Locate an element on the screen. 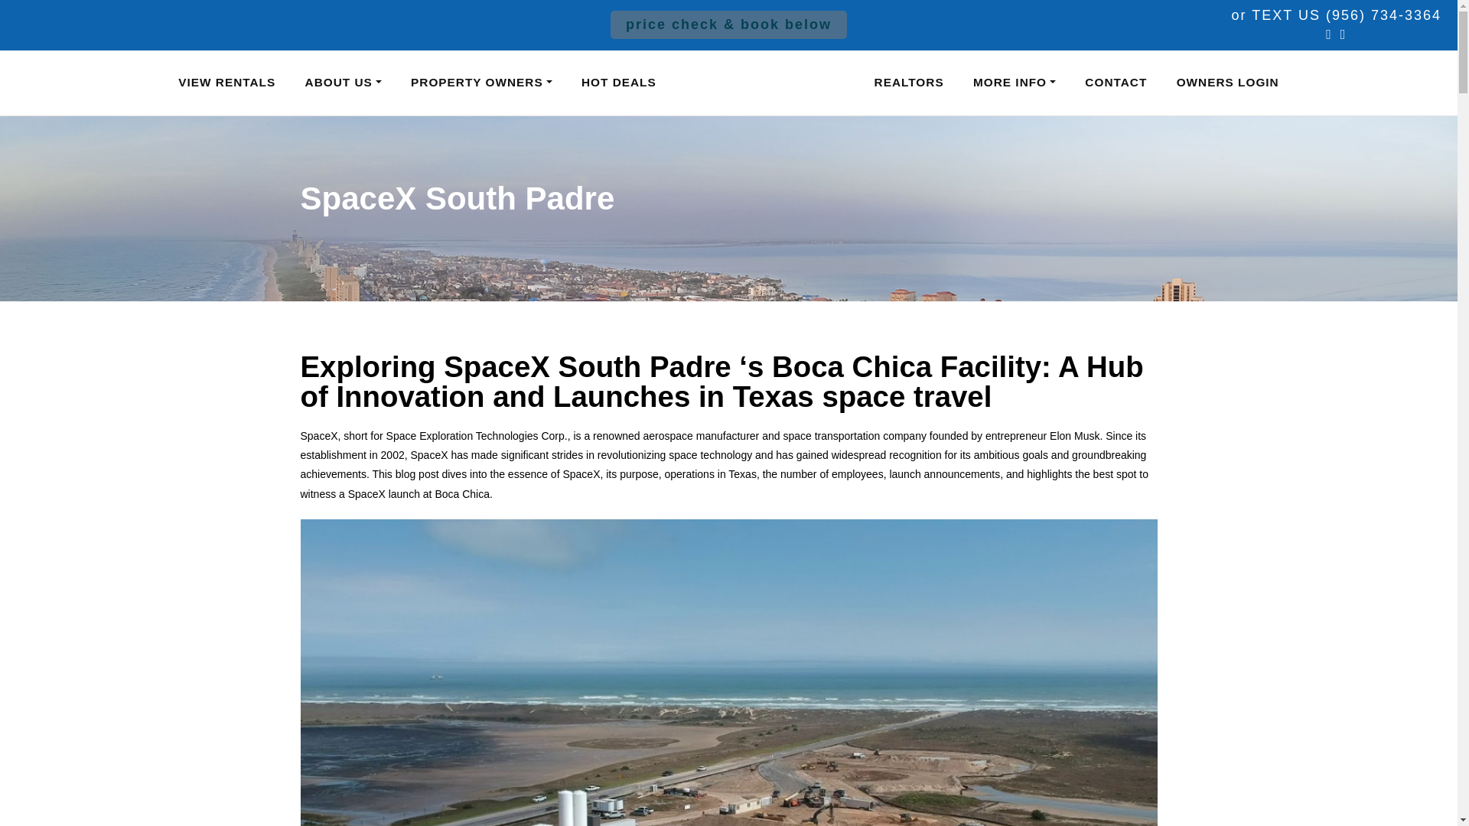 The width and height of the screenshot is (1469, 826). MORE INFO is located at coordinates (1015, 83).